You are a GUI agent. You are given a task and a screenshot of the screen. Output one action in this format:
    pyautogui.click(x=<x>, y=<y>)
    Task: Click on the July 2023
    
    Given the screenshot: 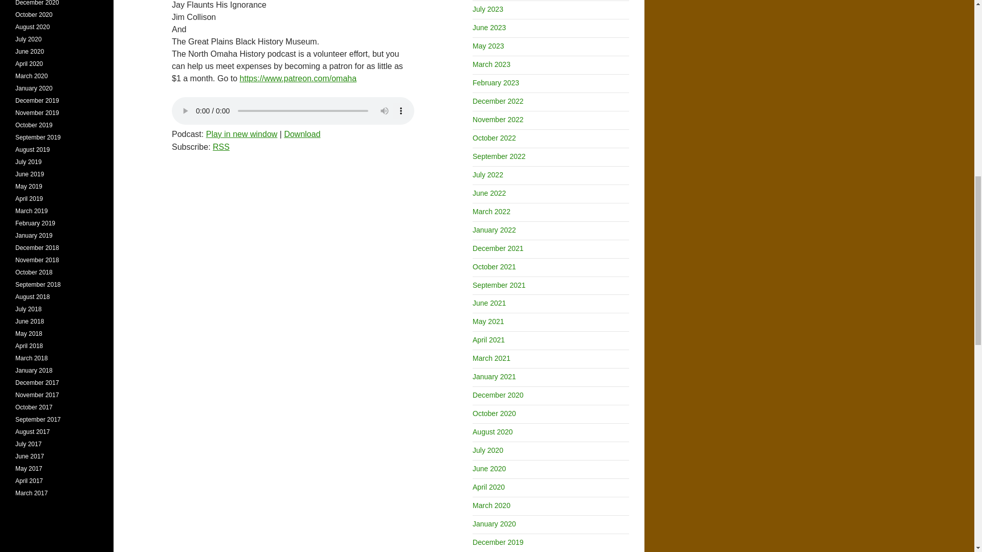 What is the action you would take?
    pyautogui.click(x=487, y=9)
    